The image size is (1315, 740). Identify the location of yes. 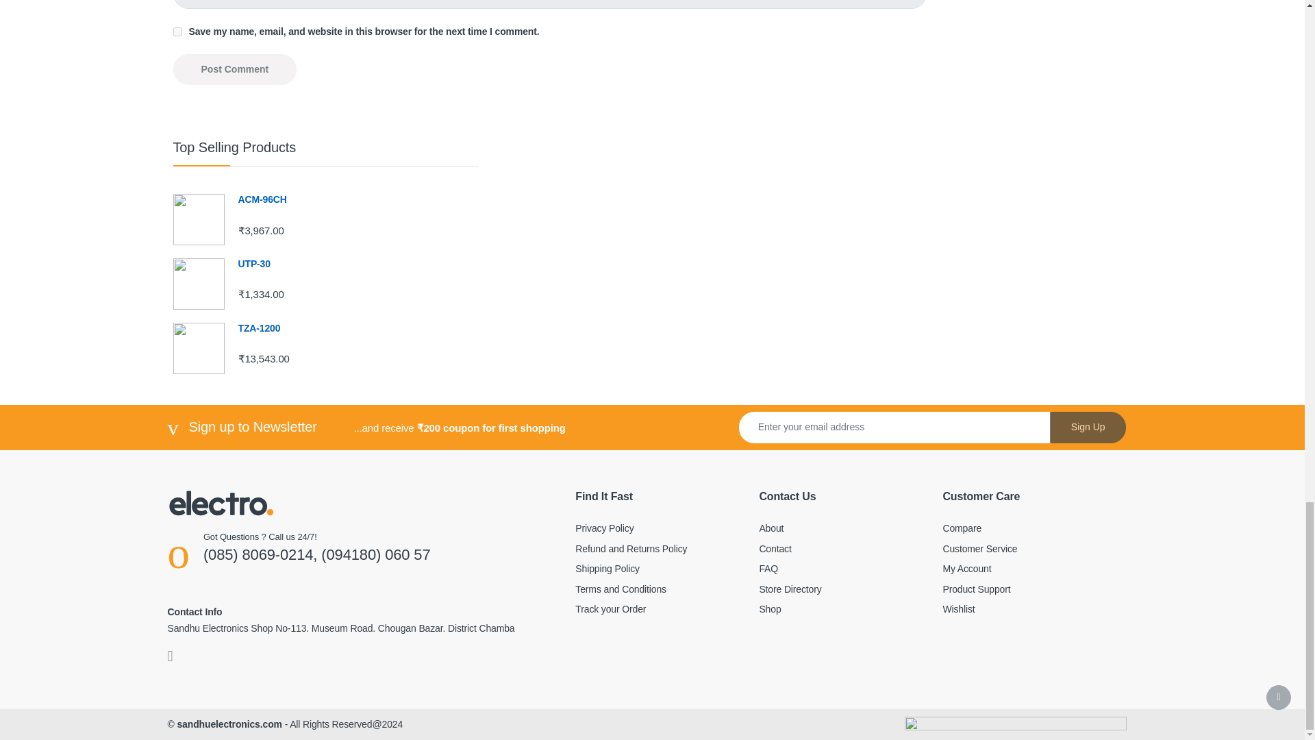
(177, 32).